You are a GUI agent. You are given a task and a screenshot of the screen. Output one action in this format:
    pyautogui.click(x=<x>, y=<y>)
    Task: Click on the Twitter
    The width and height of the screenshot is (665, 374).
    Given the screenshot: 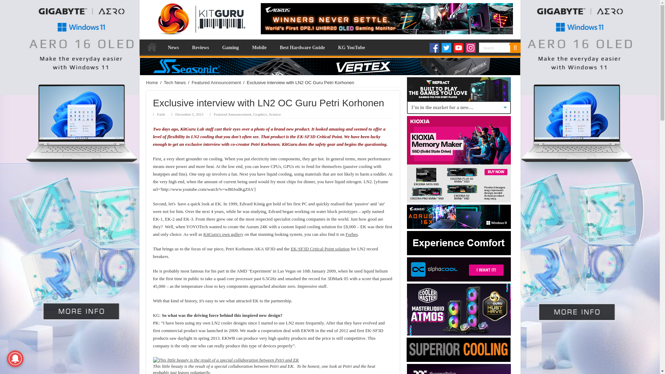 What is the action you would take?
    pyautogui.click(x=446, y=48)
    